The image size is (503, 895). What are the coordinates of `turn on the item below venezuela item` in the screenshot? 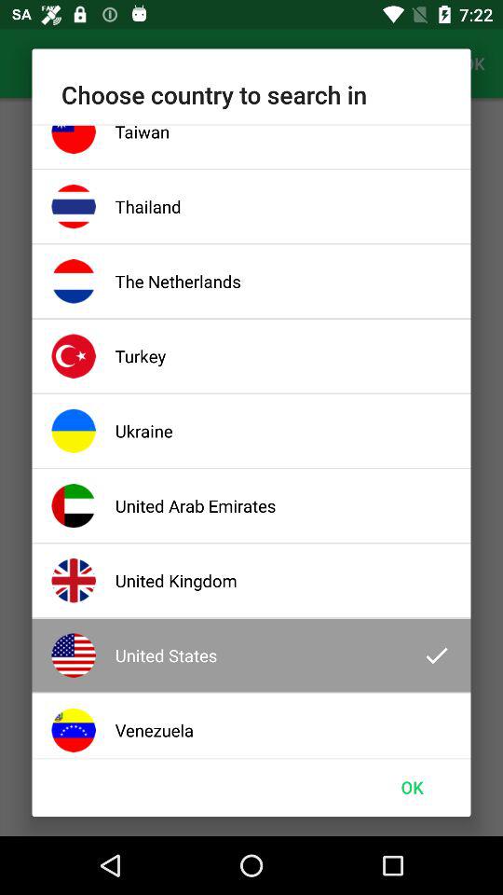 It's located at (412, 787).